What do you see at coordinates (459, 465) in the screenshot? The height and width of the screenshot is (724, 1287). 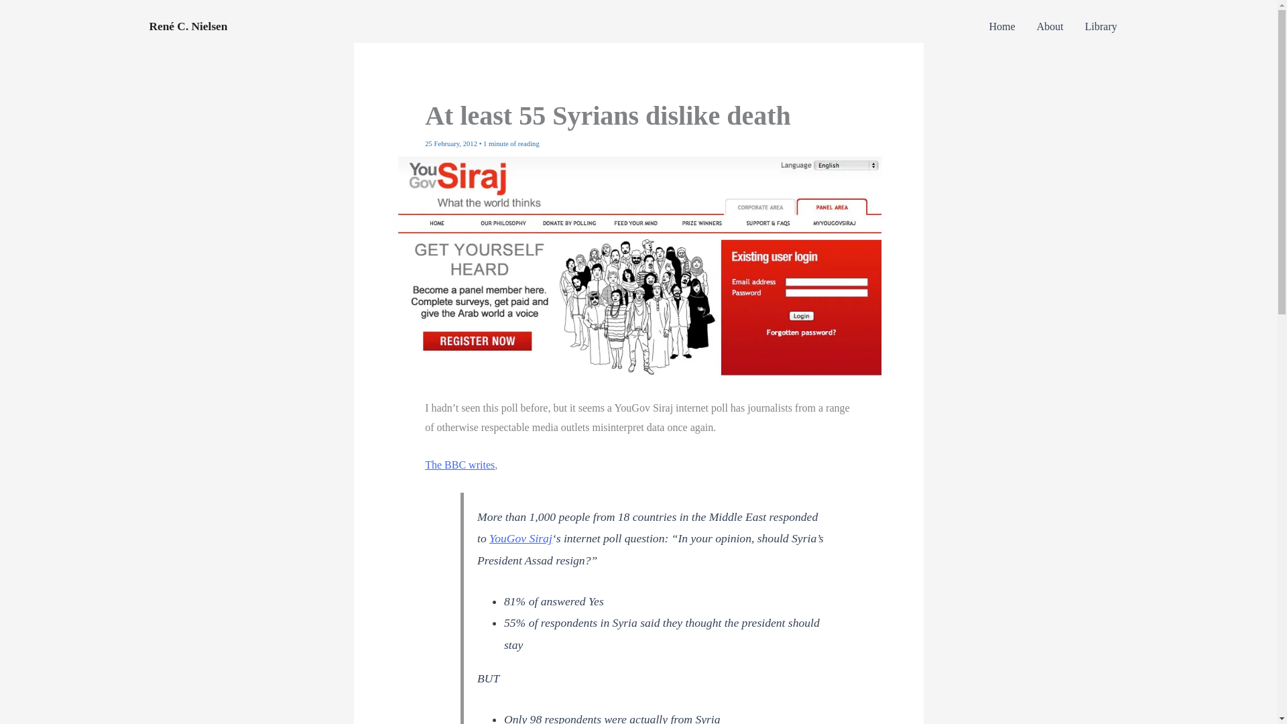 I see `The BBC writes` at bounding box center [459, 465].